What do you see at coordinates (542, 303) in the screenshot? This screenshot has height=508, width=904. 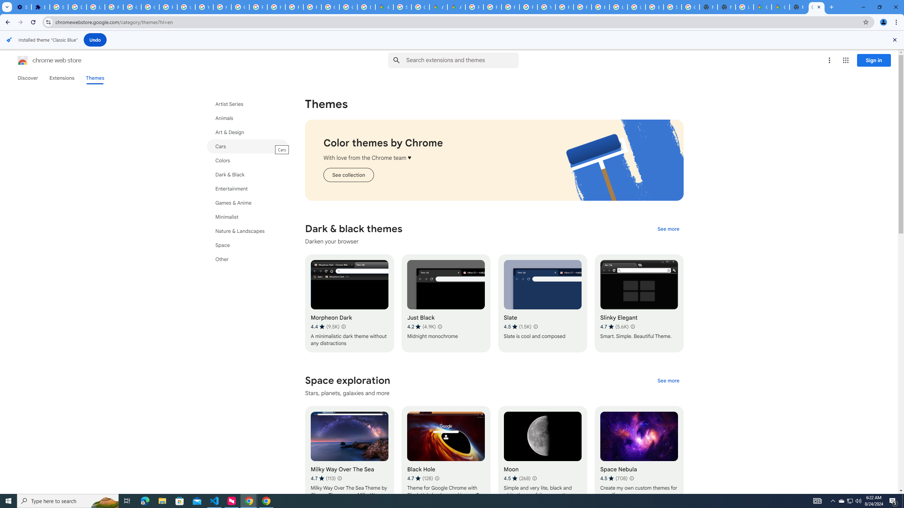 I see `Slate` at bounding box center [542, 303].